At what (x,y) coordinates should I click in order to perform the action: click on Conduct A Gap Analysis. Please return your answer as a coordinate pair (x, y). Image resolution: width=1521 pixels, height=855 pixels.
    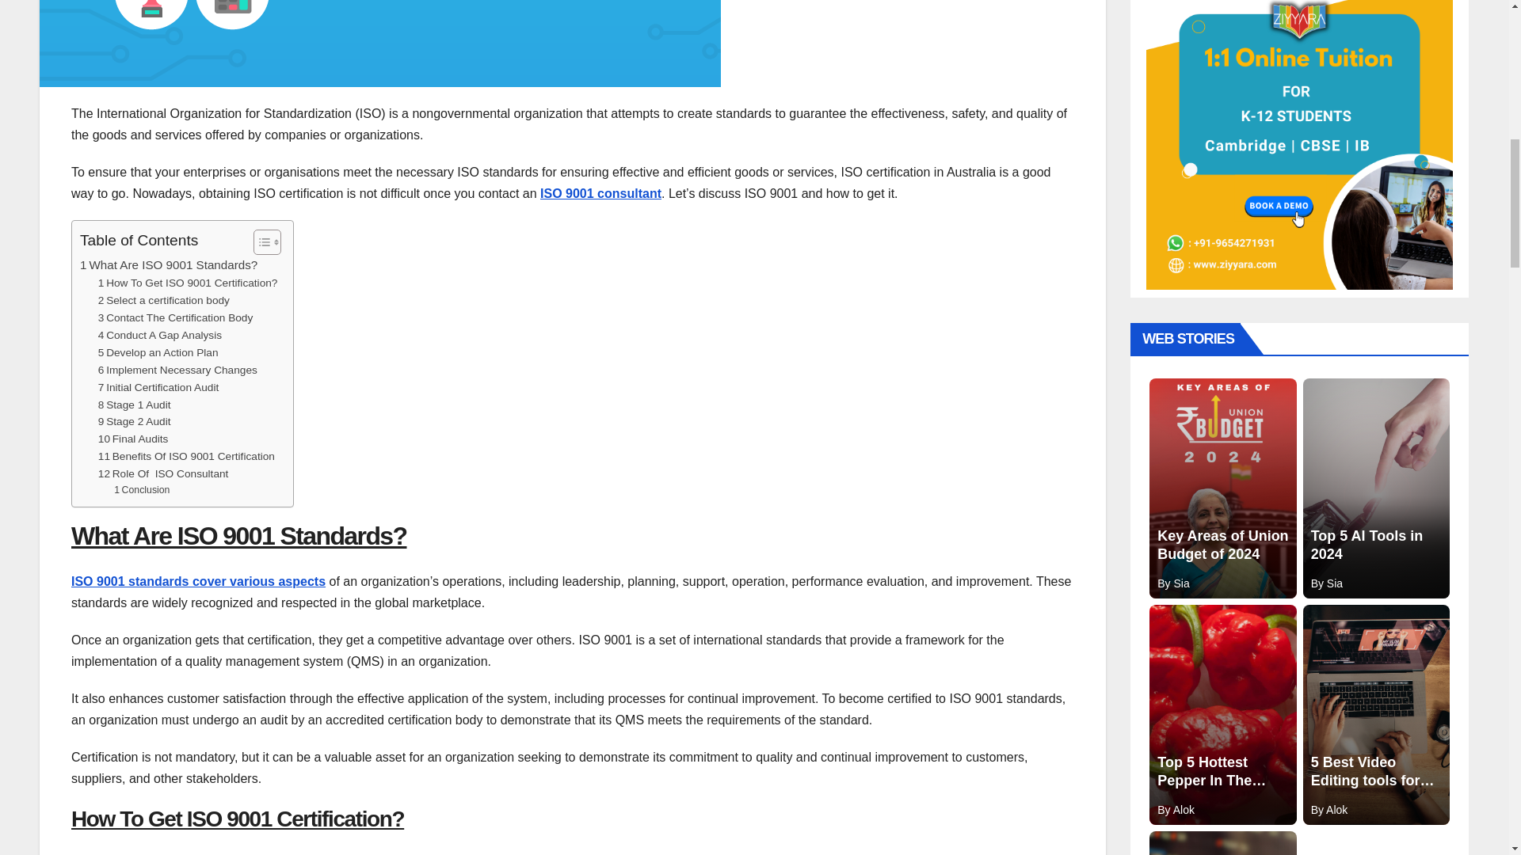
    Looking at the image, I should click on (160, 336).